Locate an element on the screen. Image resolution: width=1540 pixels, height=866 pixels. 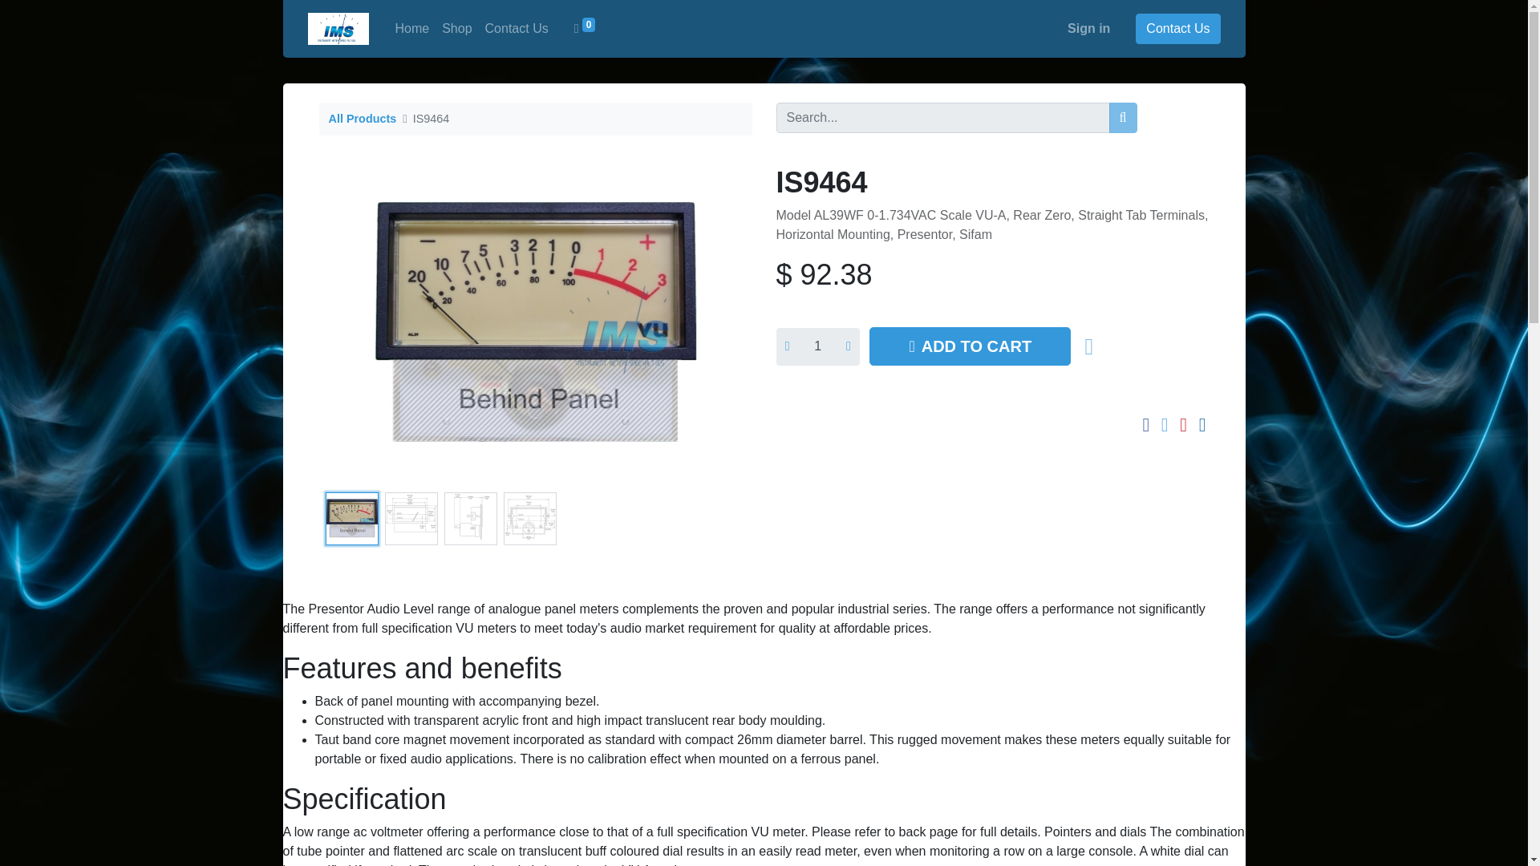
Home is located at coordinates (411, 29).